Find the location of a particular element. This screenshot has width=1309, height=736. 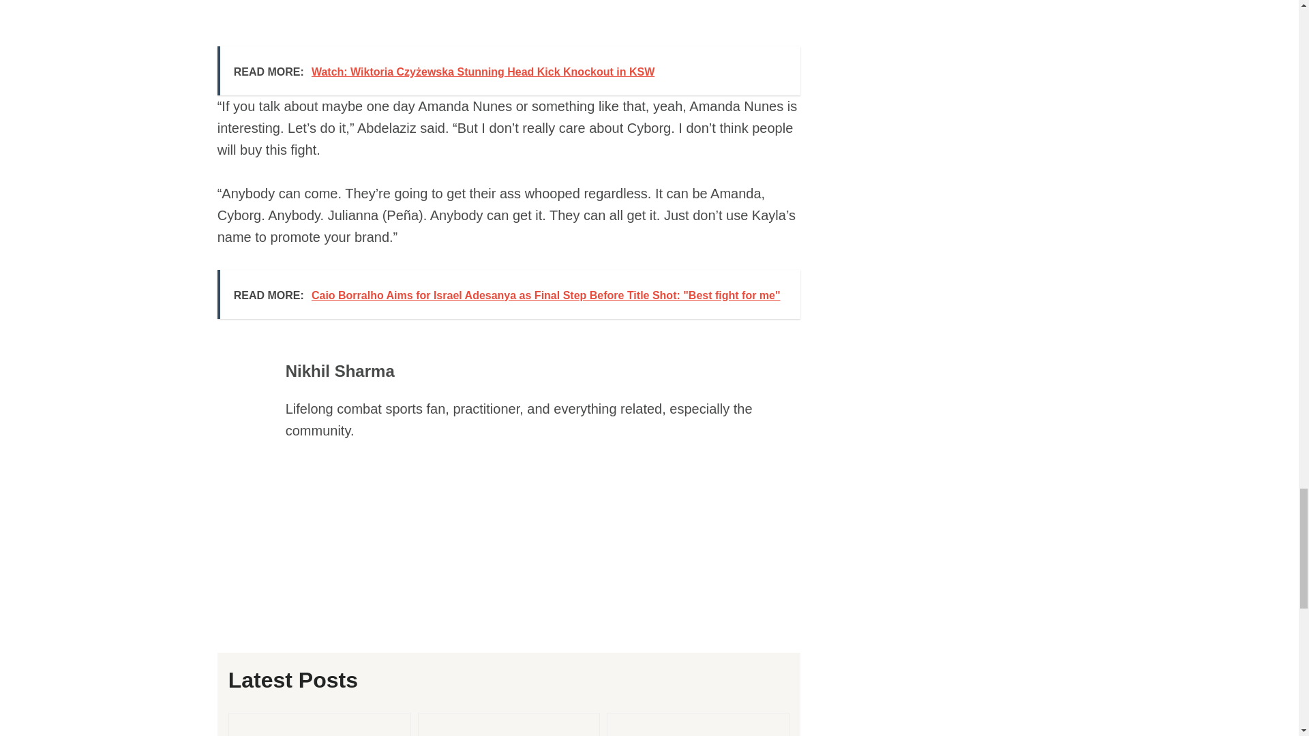

Is Jake Paul on Steroids? Expert Physician is Skeptical 4 is located at coordinates (698, 724).